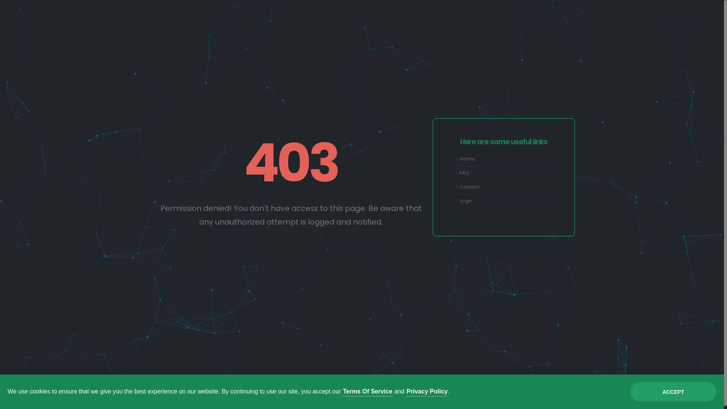 This screenshot has height=409, width=727. Describe the element at coordinates (504, 173) in the screenshot. I see `FAQ` at that location.